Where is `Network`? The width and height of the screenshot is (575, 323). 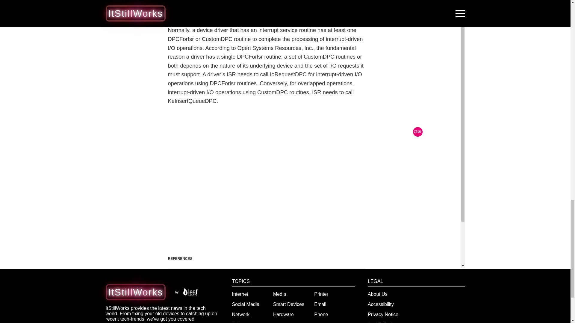
Network is located at coordinates (241, 314).